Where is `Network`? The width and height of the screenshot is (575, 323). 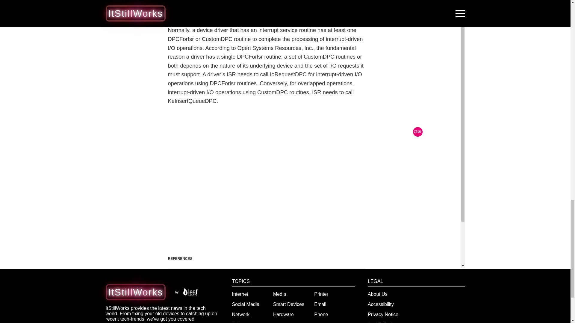
Network is located at coordinates (241, 314).